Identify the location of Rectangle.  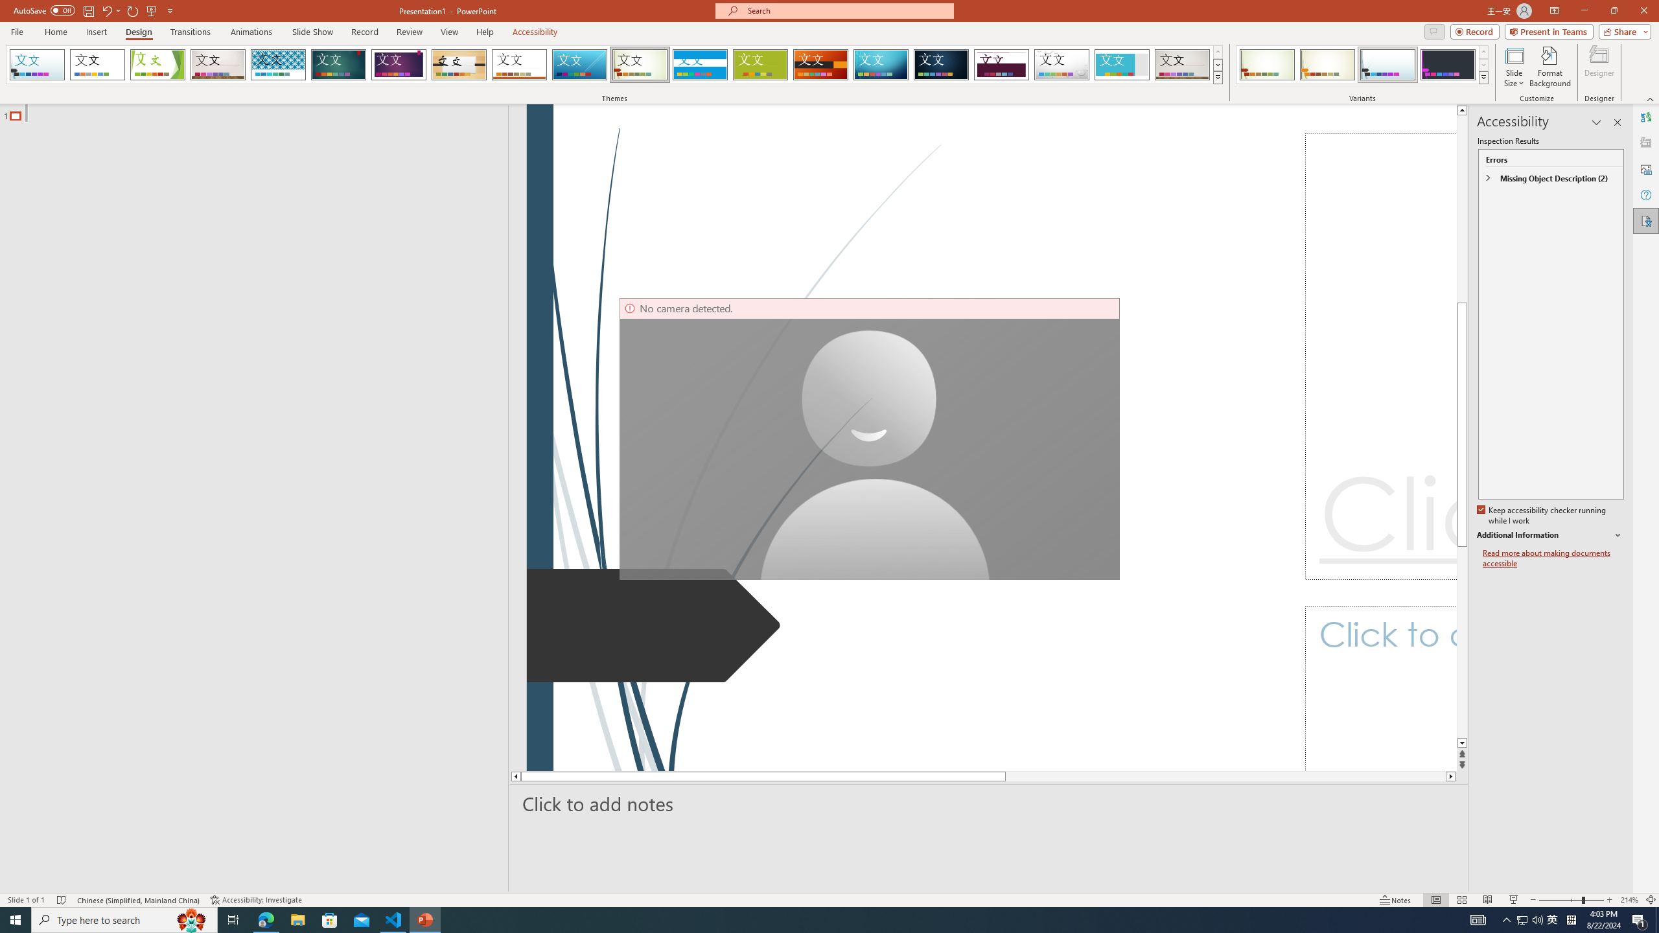
(247, 499).